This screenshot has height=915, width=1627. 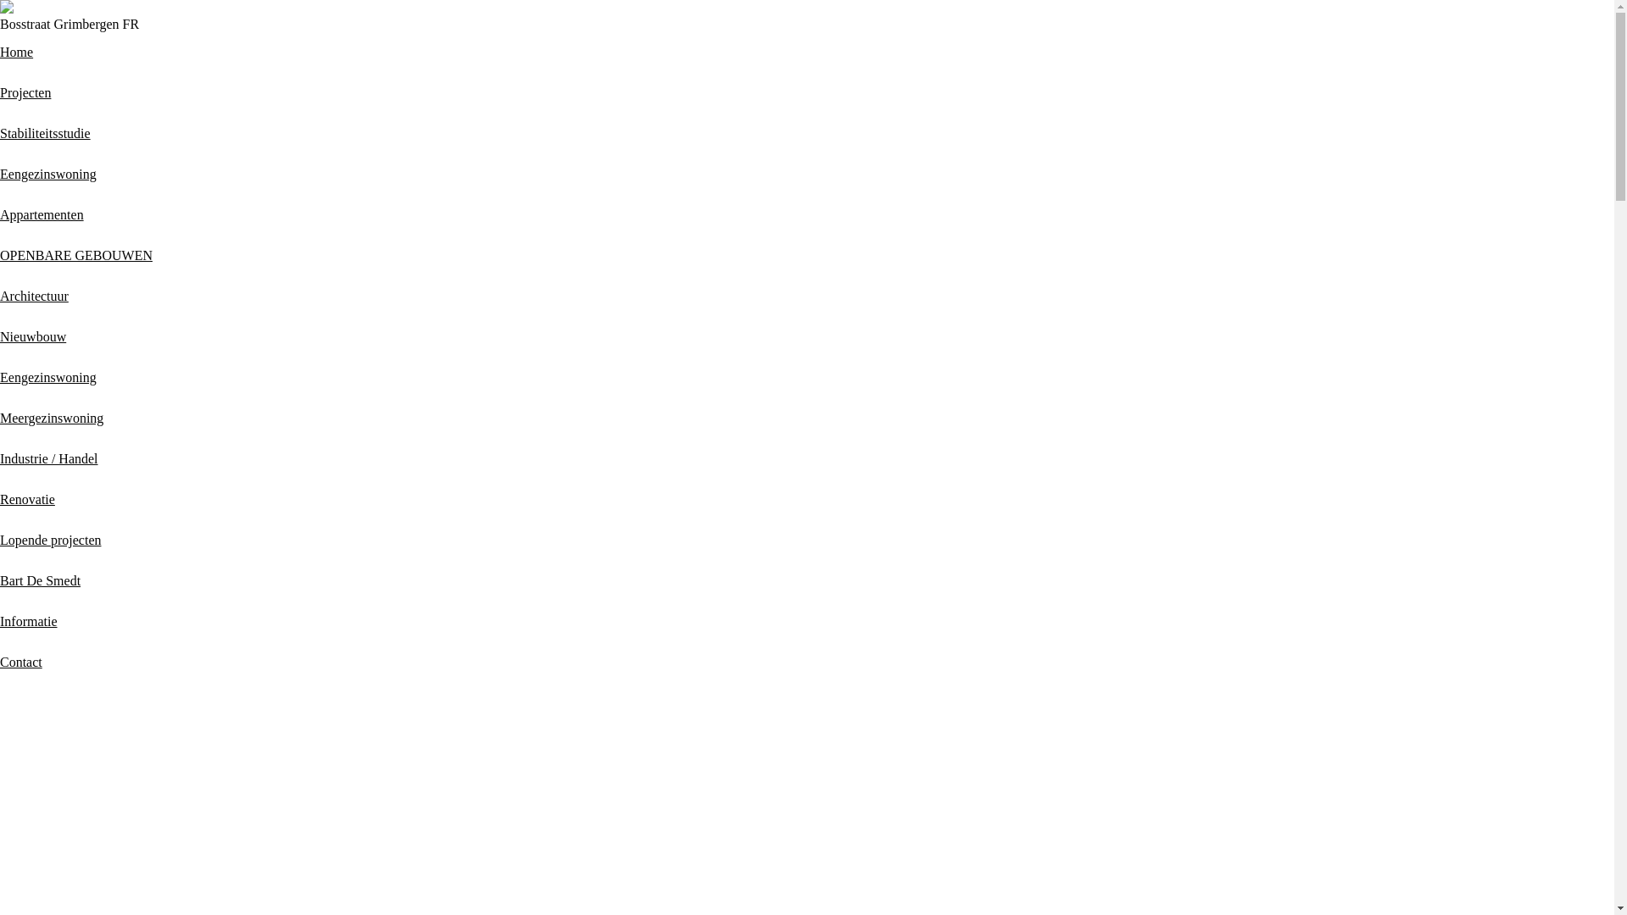 I want to click on Appartementen, so click(x=42, y=215).